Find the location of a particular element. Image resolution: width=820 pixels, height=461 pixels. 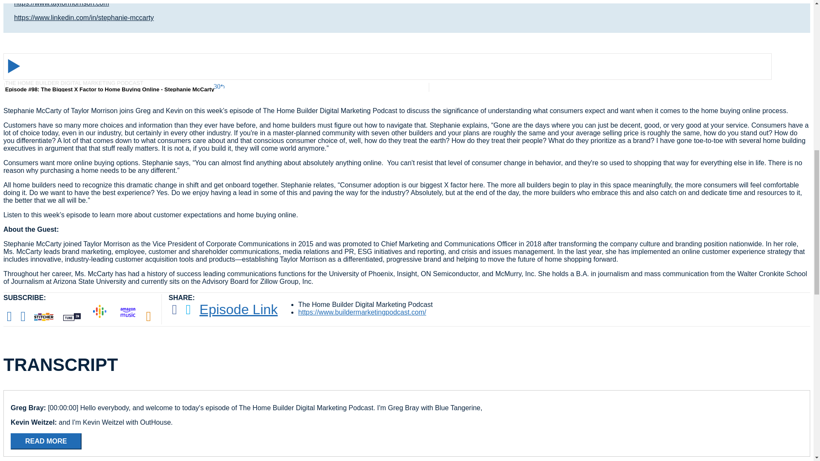

Follow on Tunein is located at coordinates (72, 316).